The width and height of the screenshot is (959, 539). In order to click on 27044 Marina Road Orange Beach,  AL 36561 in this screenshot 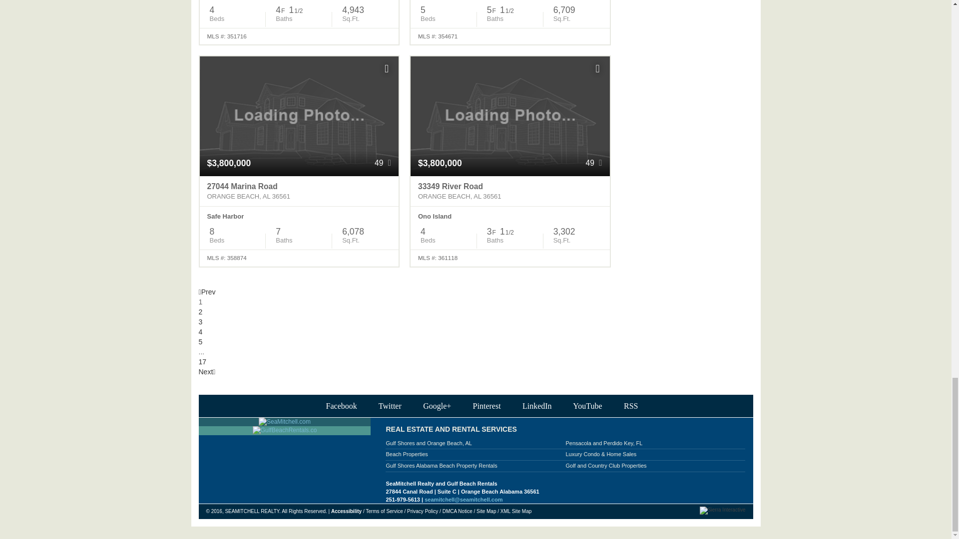, I will do `click(299, 192)`.